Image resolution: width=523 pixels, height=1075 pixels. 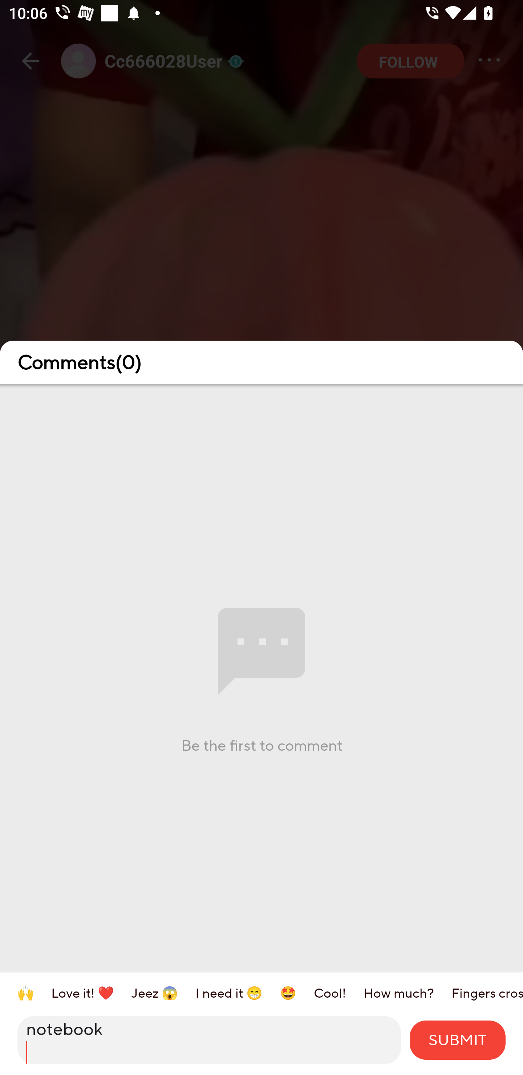 What do you see at coordinates (407, 993) in the screenshot?
I see `How much?` at bounding box center [407, 993].